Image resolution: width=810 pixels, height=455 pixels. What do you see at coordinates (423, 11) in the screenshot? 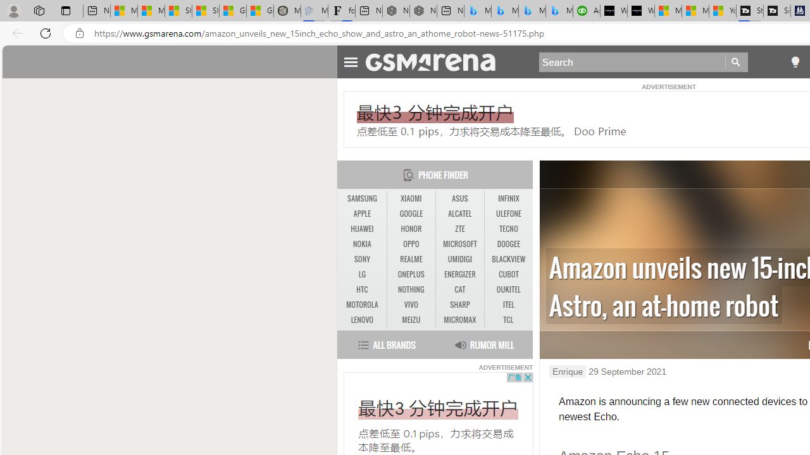
I see `Nordace - #1 Japanese Best-Seller - Siena Smart Backpack` at bounding box center [423, 11].